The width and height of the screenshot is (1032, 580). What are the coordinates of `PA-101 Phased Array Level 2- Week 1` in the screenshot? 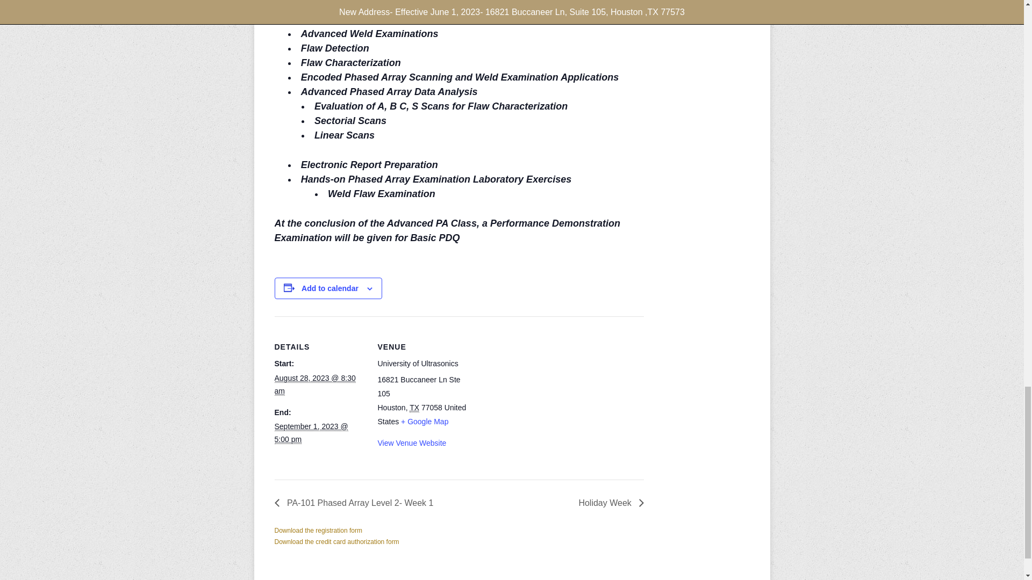 It's located at (357, 503).